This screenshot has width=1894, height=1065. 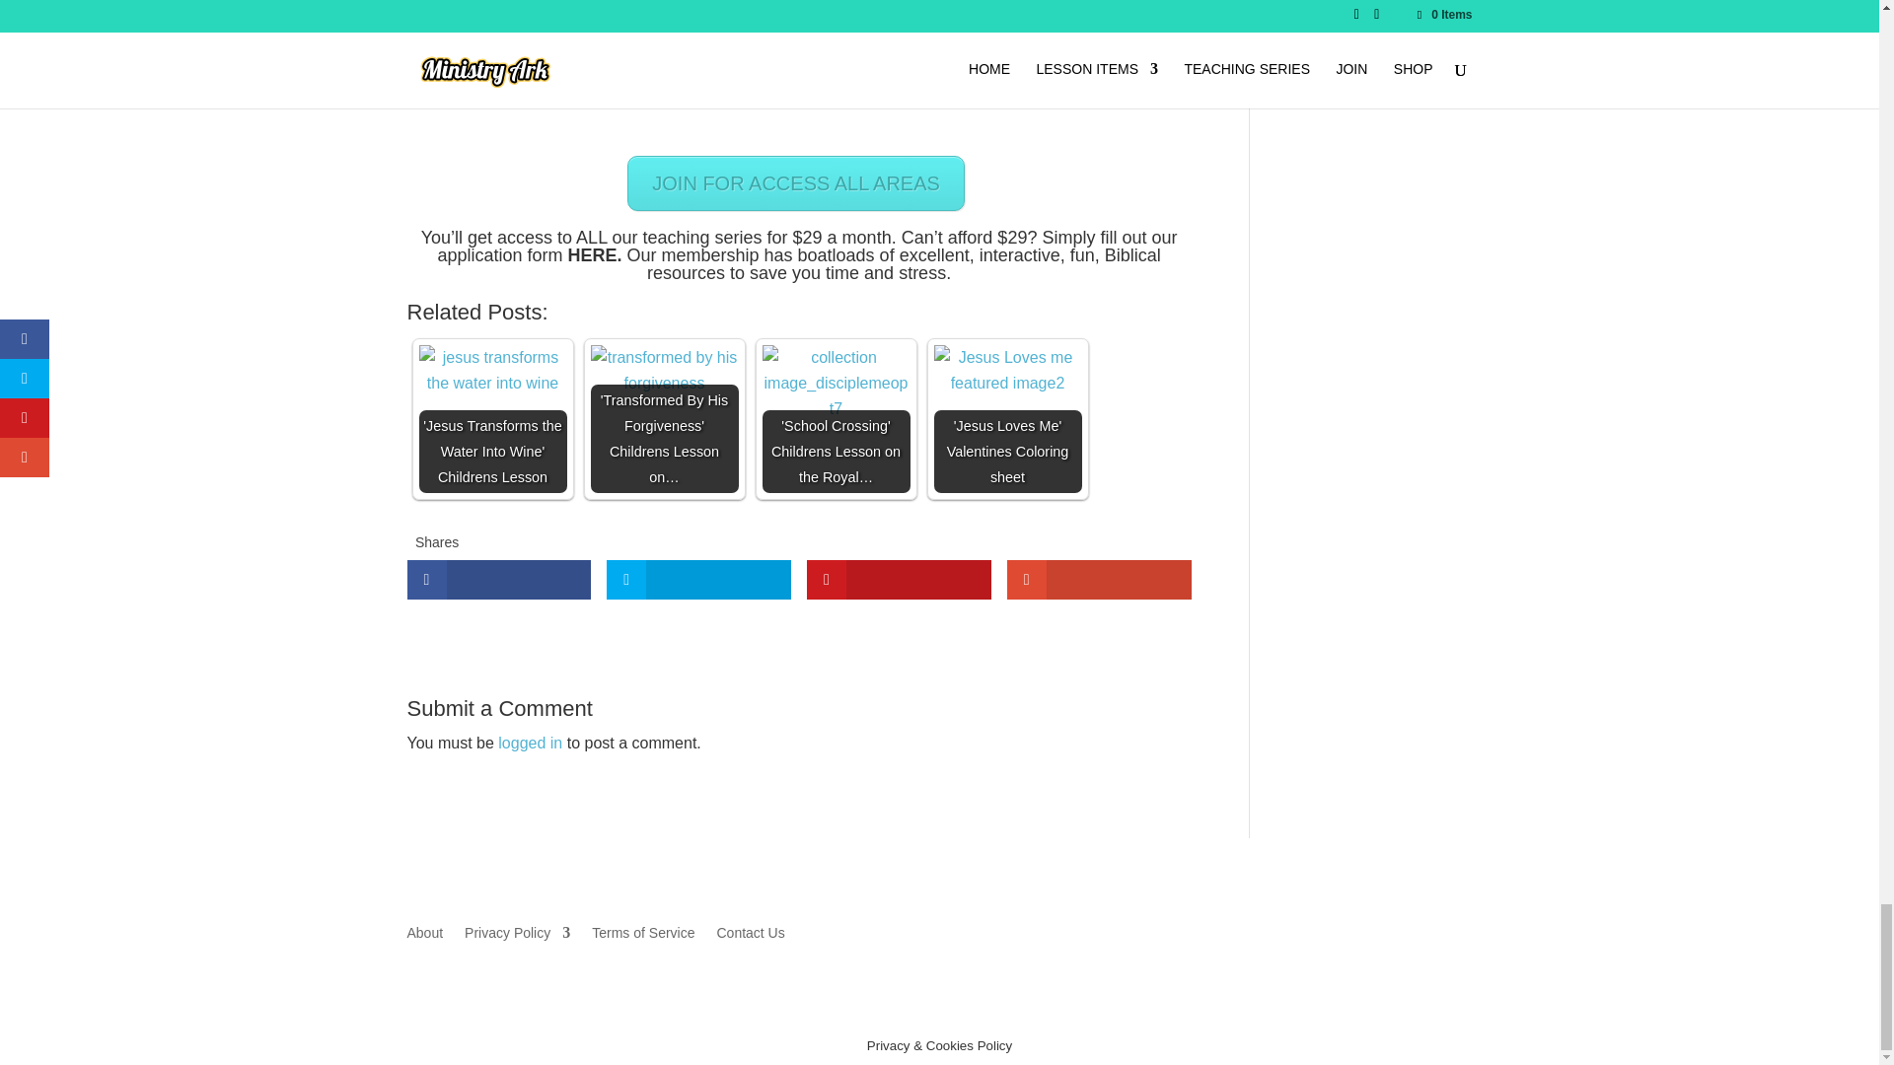 I want to click on 'Jesus Loves Me' Valentines Coloring sheet, so click(x=1007, y=370).